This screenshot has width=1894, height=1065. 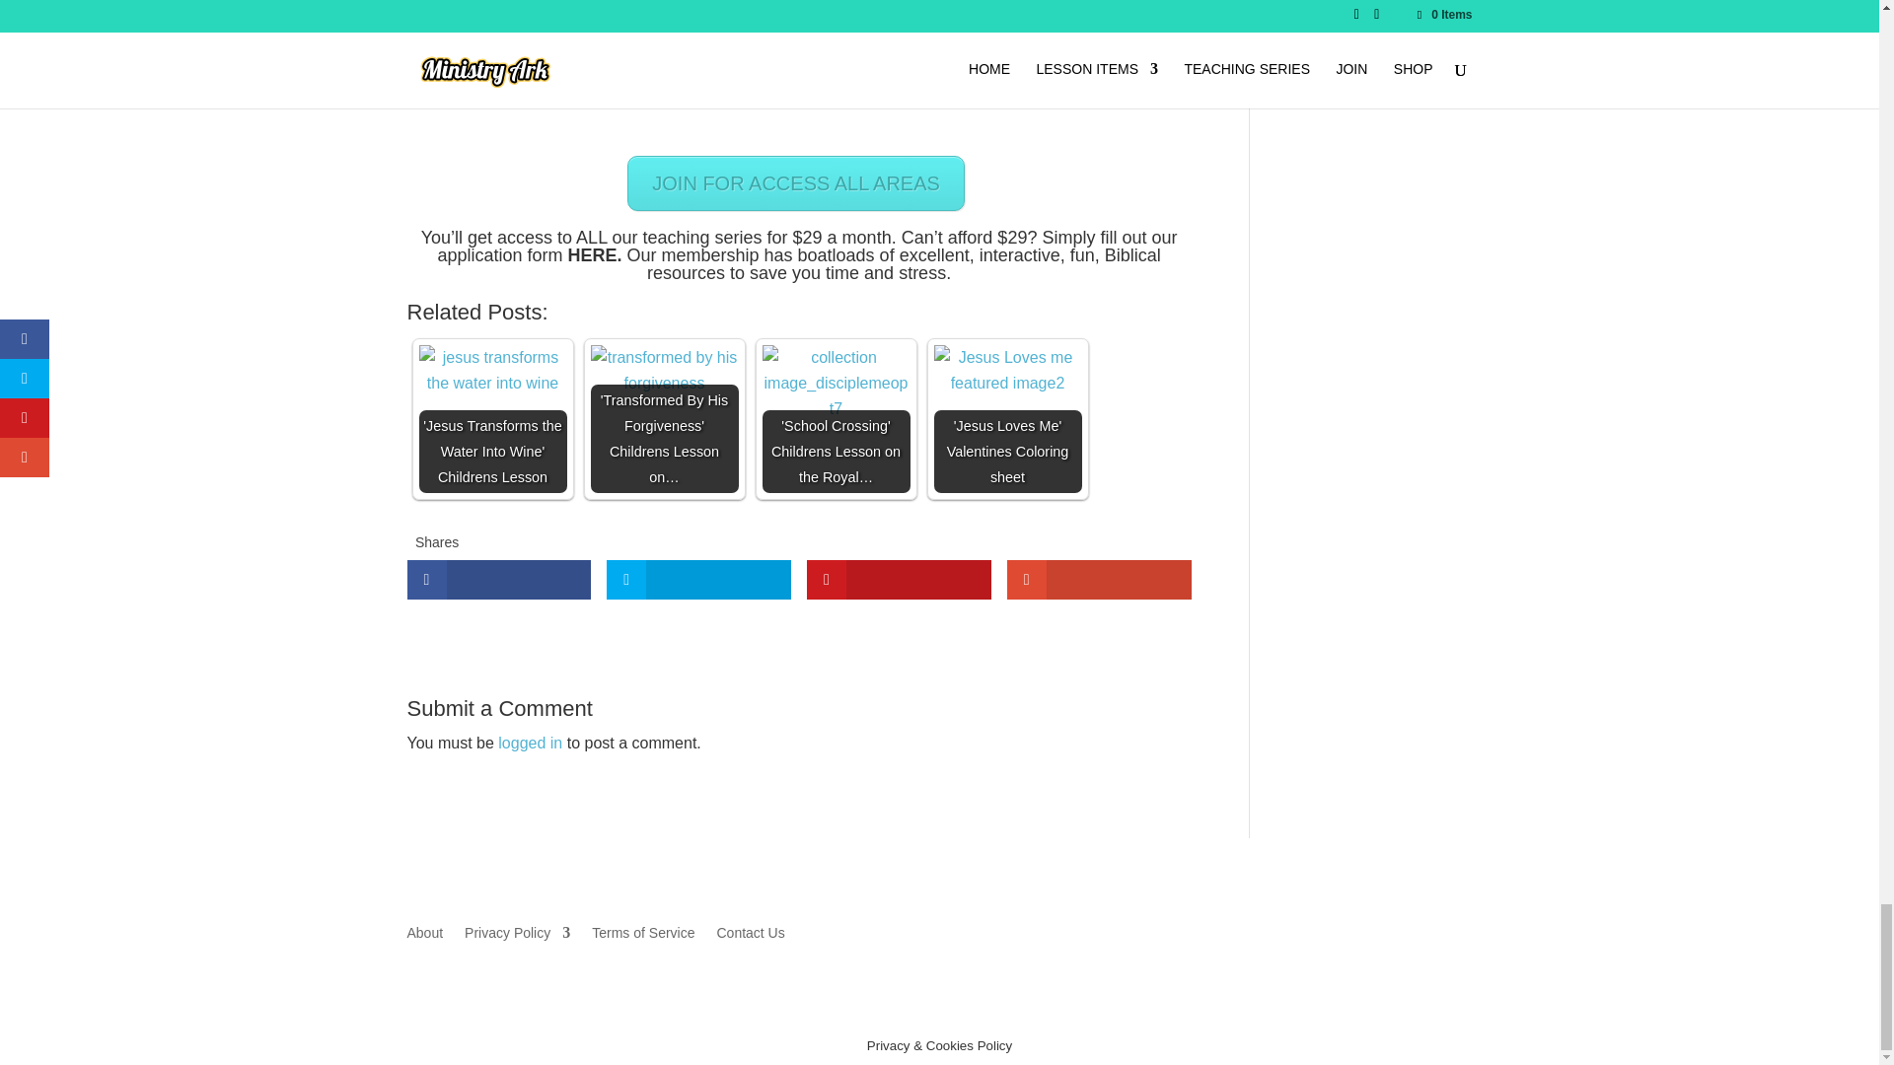 I want to click on 'Jesus Loves Me' Valentines Coloring sheet, so click(x=1007, y=370).